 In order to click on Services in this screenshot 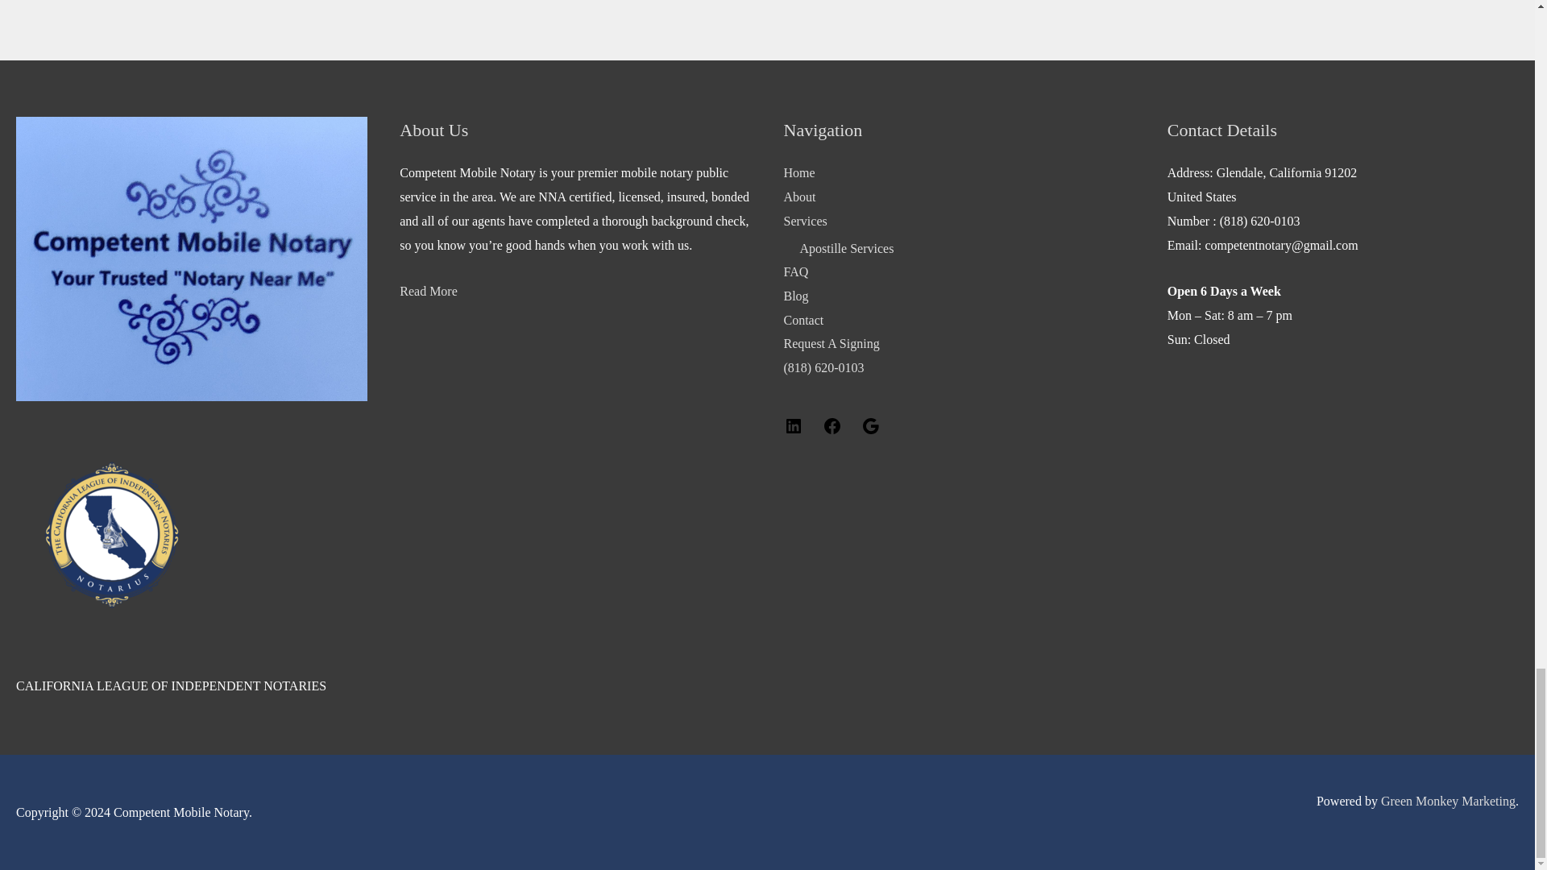, I will do `click(804, 221)`.